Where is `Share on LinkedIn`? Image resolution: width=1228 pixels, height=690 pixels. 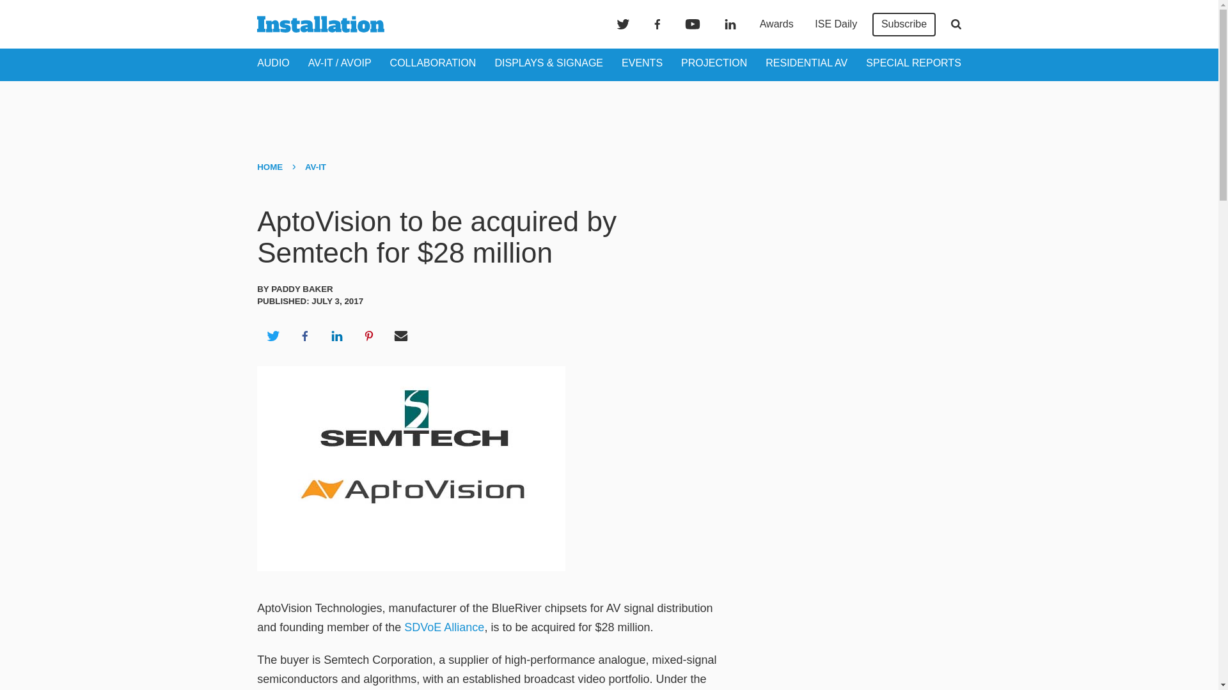
Share on LinkedIn is located at coordinates (336, 336).